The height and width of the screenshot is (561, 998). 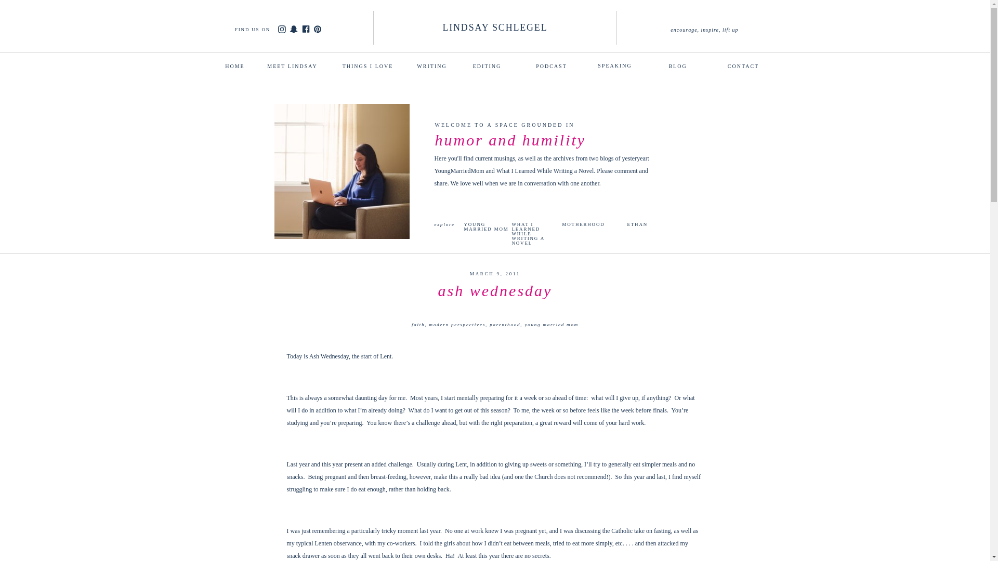 I want to click on Facebook Copy-color Created with Sketch., so click(x=306, y=29).